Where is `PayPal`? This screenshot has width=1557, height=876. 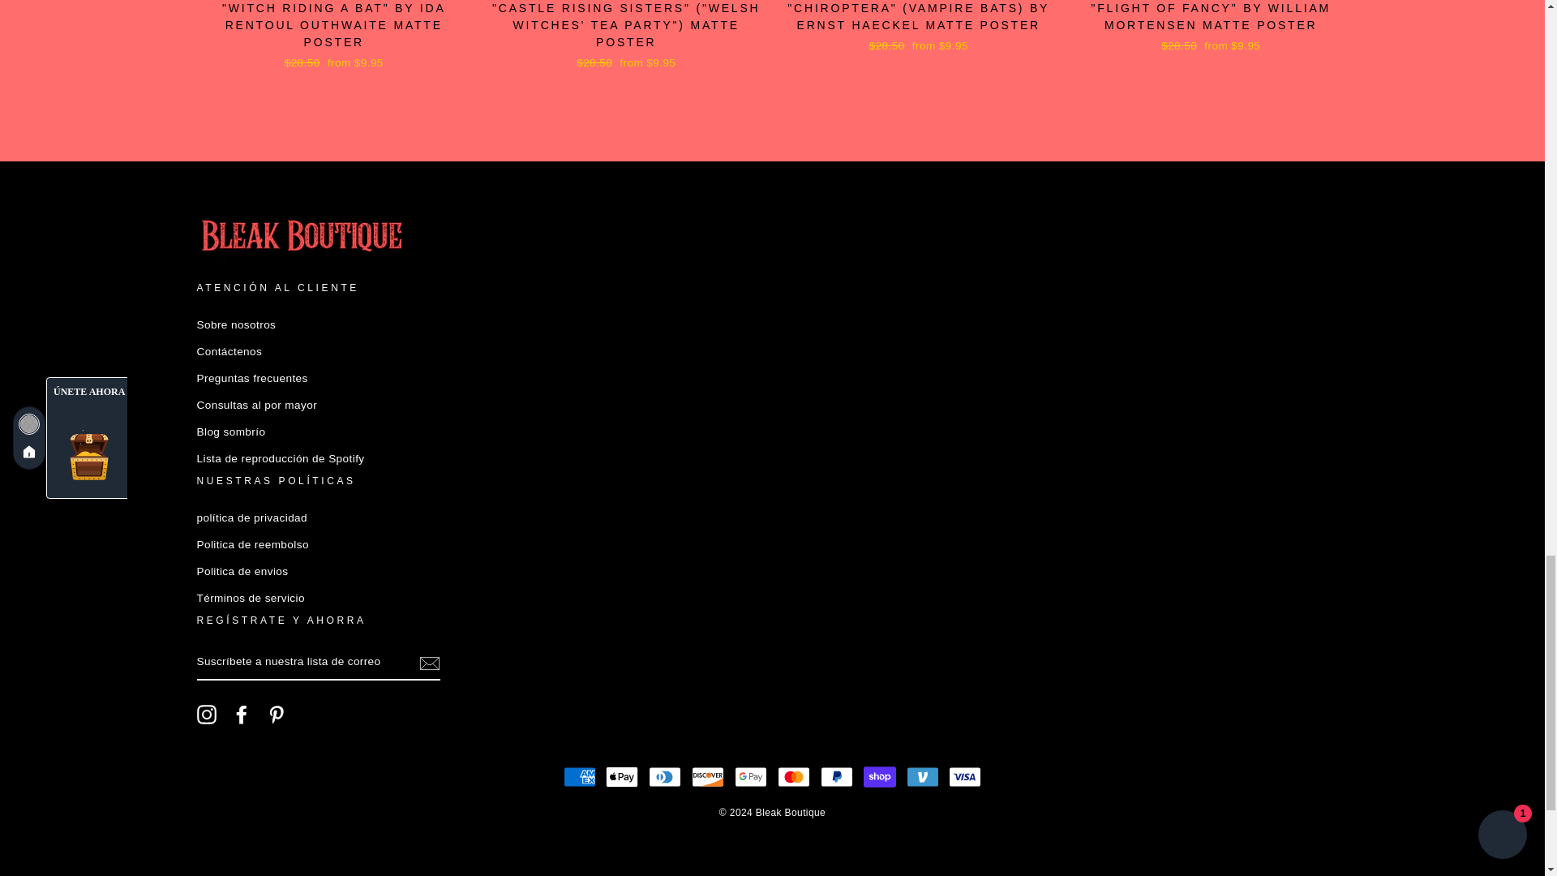 PayPal is located at coordinates (837, 777).